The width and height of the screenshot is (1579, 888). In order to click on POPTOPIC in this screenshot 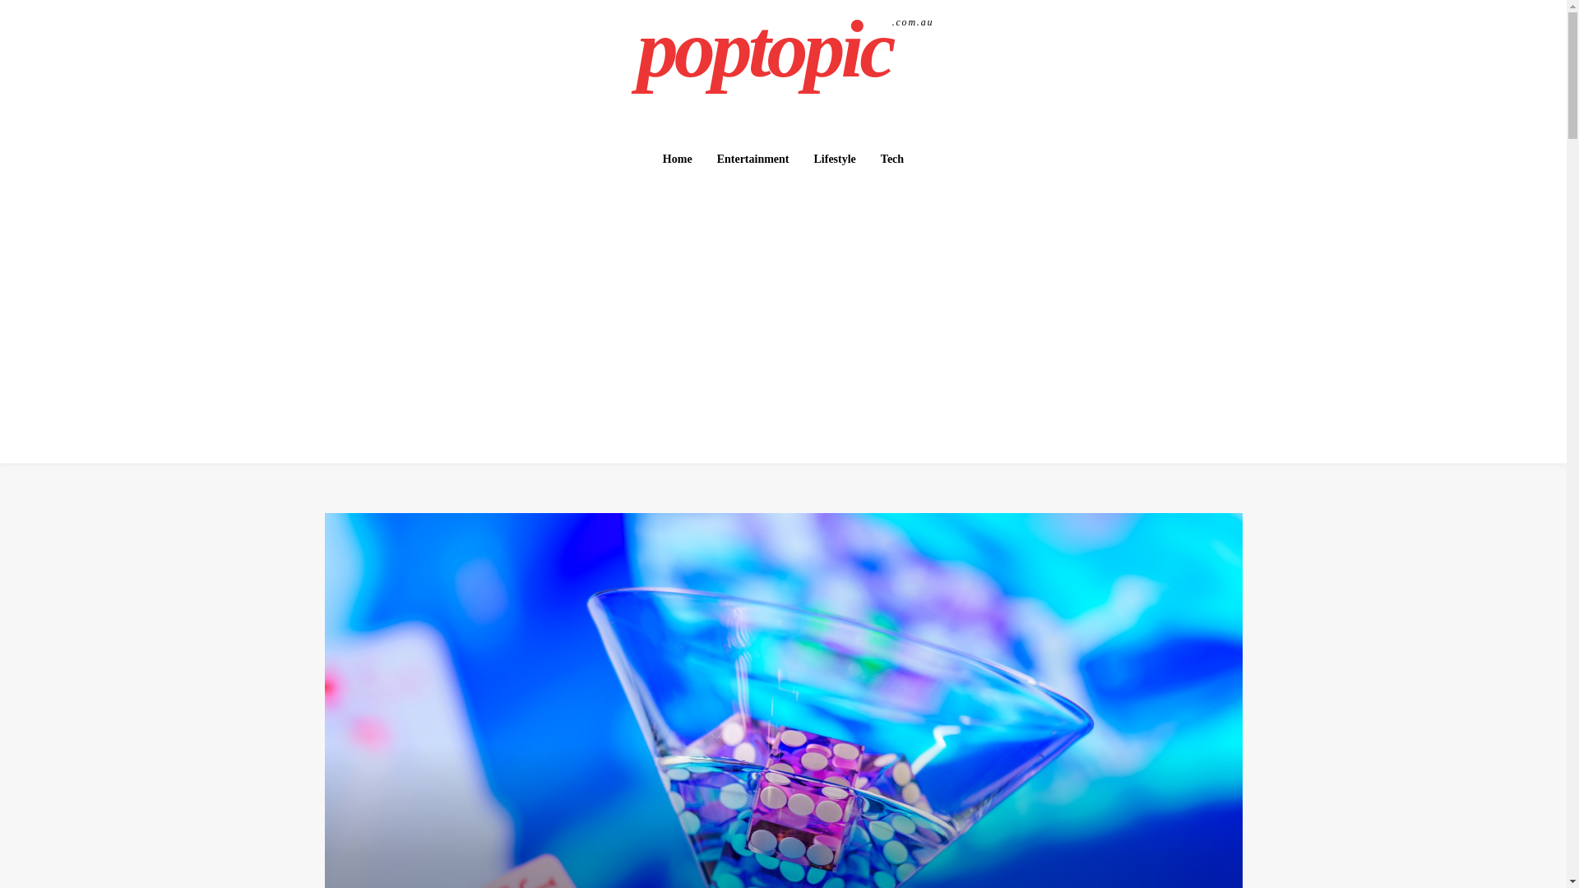, I will do `click(785, 49)`.